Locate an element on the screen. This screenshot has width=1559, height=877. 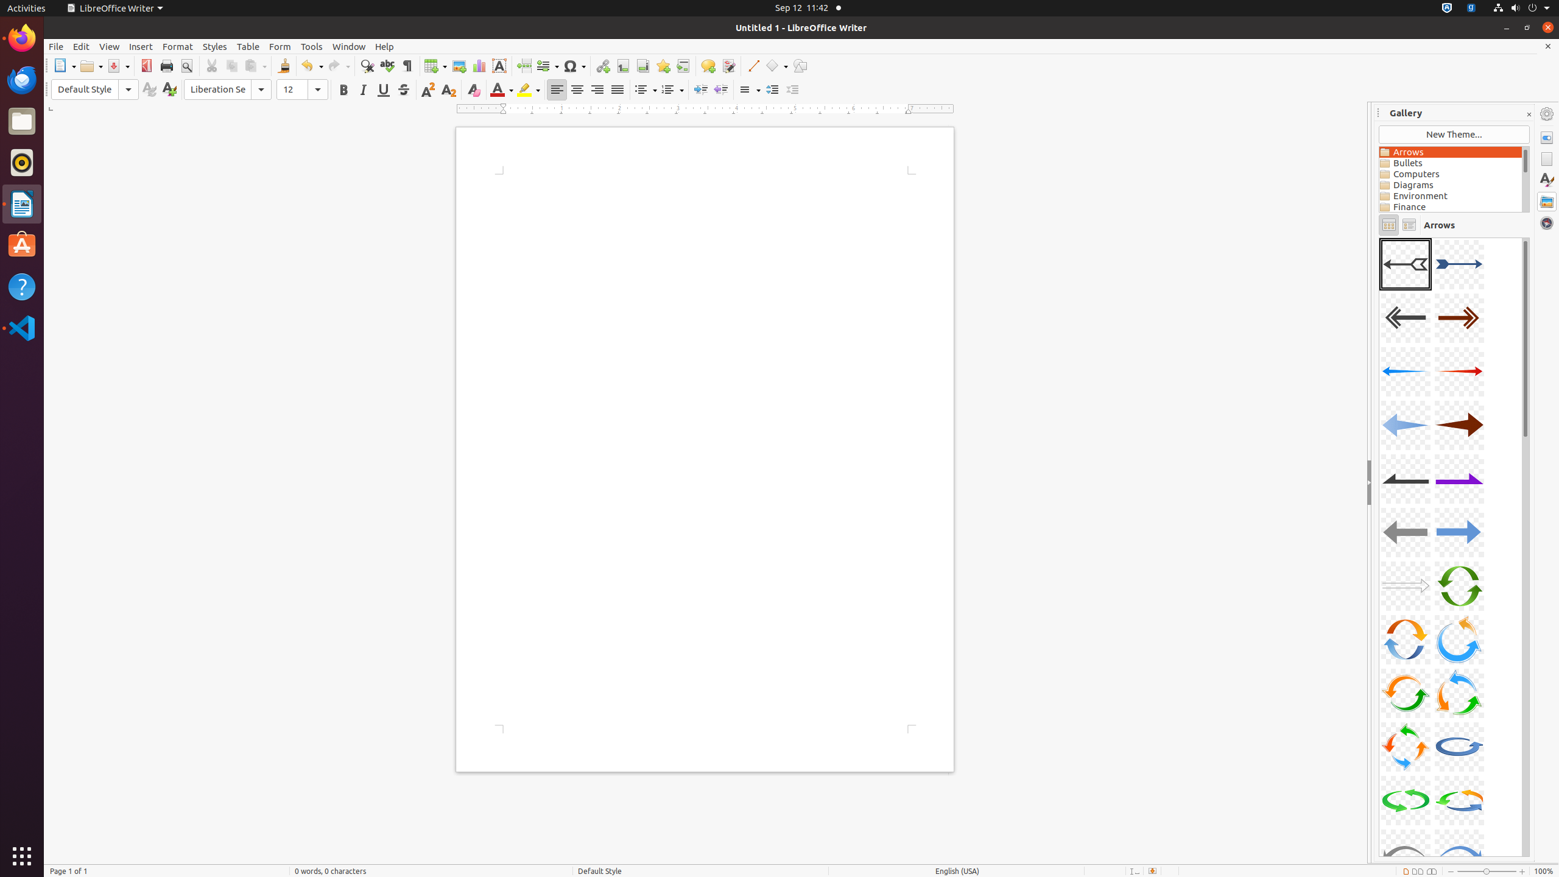
A11-Arrow-Gray-Left is located at coordinates (1406, 532).